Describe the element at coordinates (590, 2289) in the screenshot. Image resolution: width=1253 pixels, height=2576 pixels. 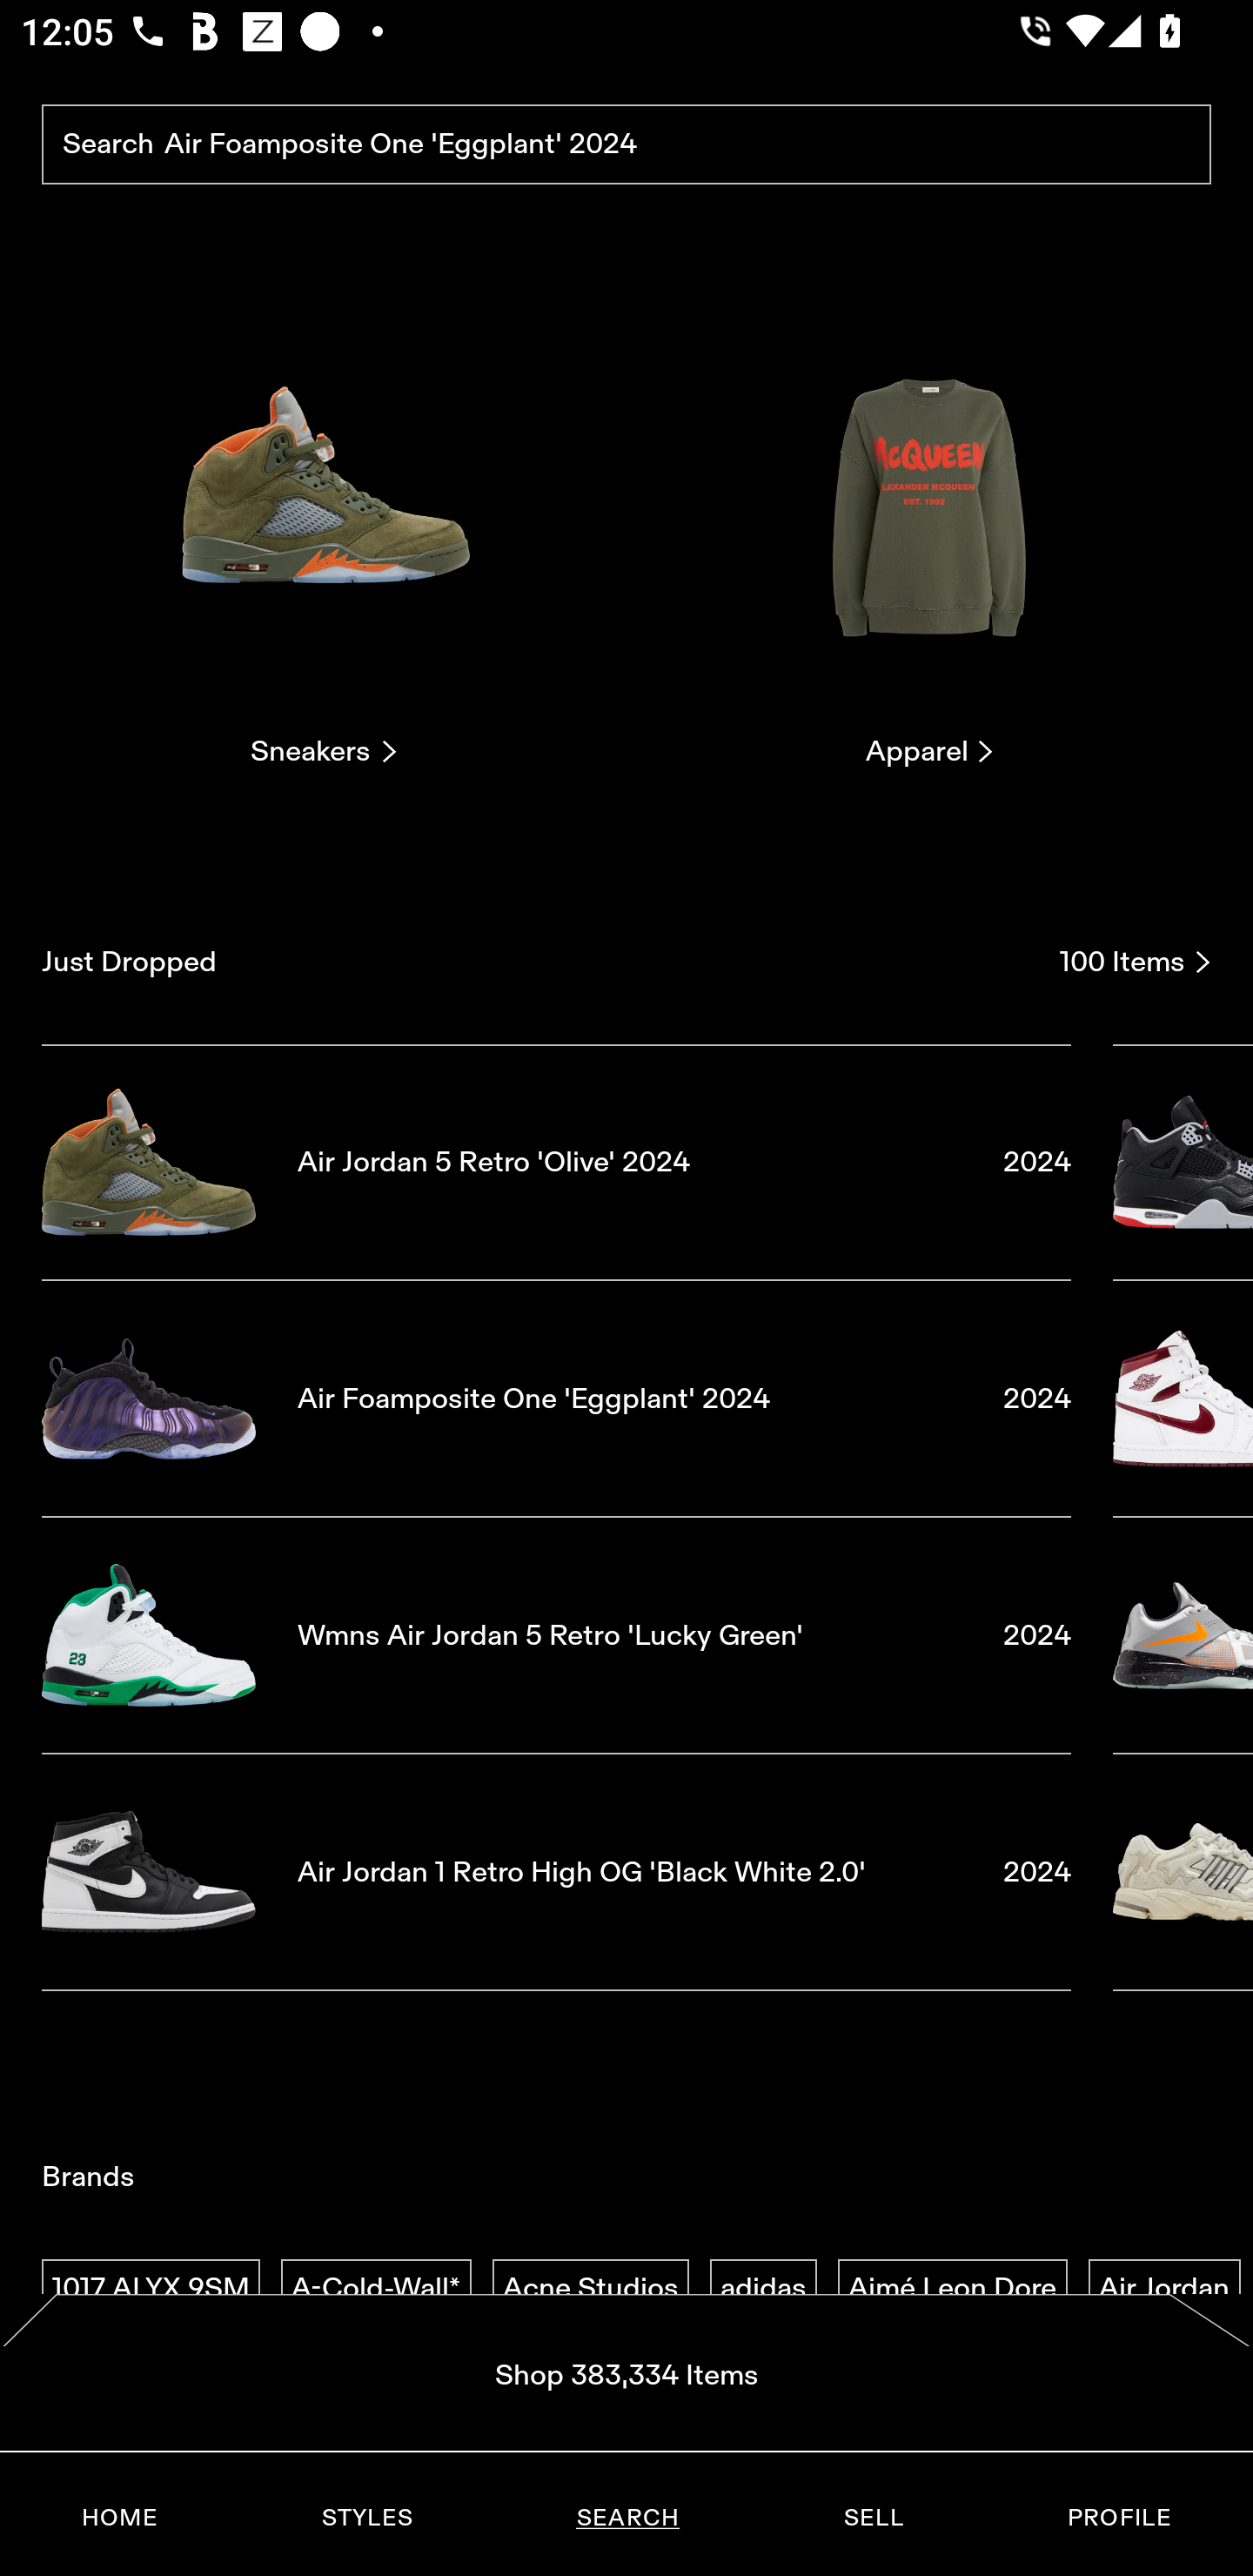
I see `Acne Studios` at that location.